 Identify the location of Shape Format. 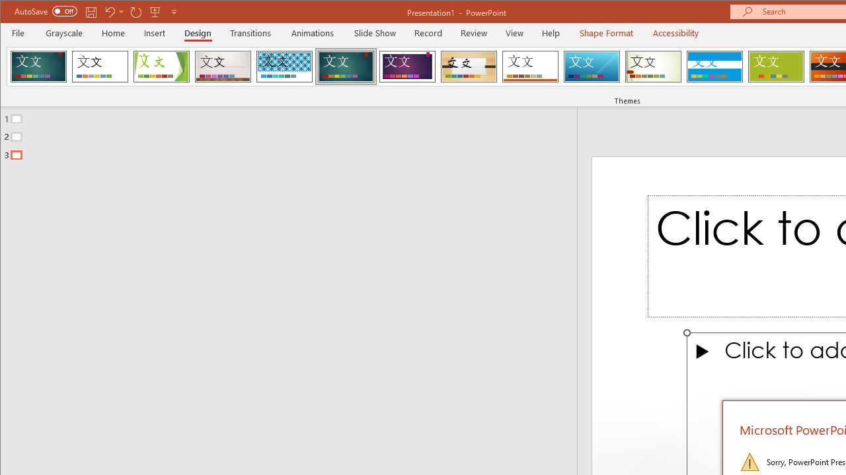
(605, 33).